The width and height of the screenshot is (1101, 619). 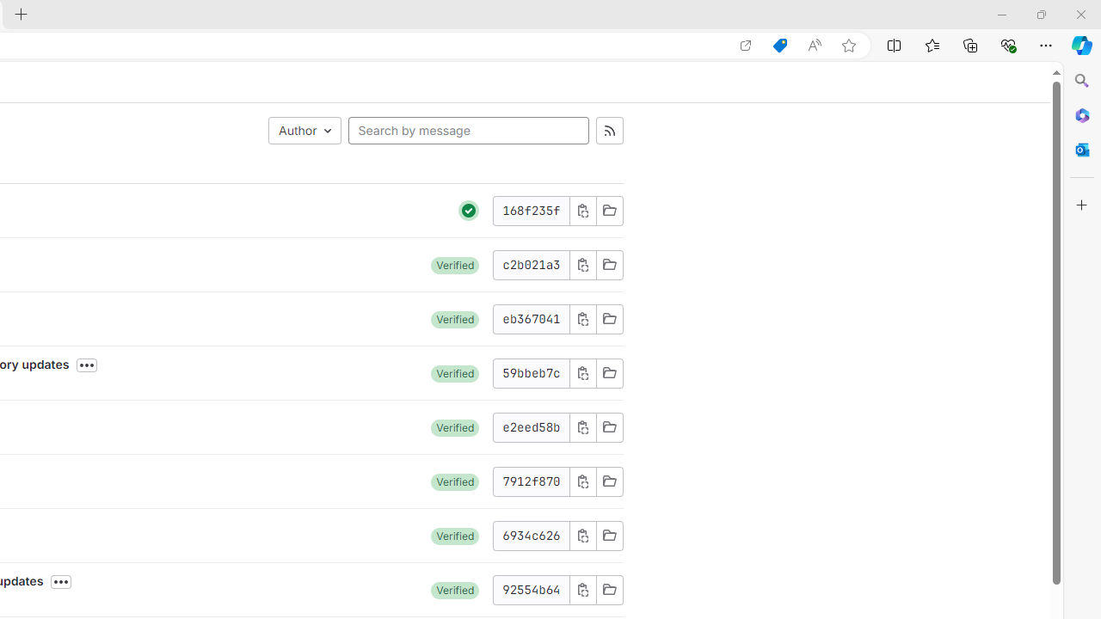 What do you see at coordinates (469, 210) in the screenshot?
I see `Class: s24 gl-icon` at bounding box center [469, 210].